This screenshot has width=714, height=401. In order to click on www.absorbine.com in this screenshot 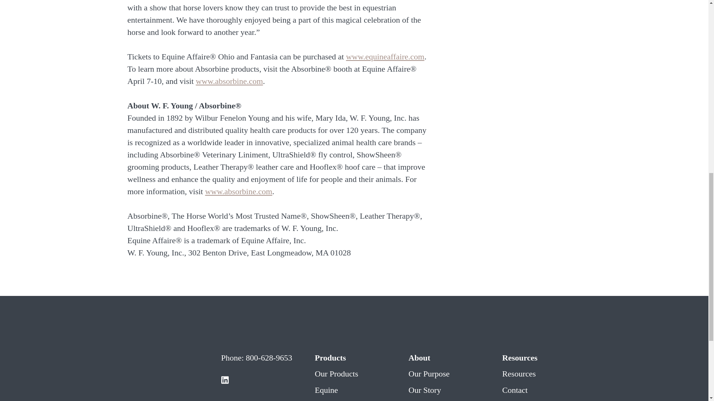, I will do `click(238, 192)`.